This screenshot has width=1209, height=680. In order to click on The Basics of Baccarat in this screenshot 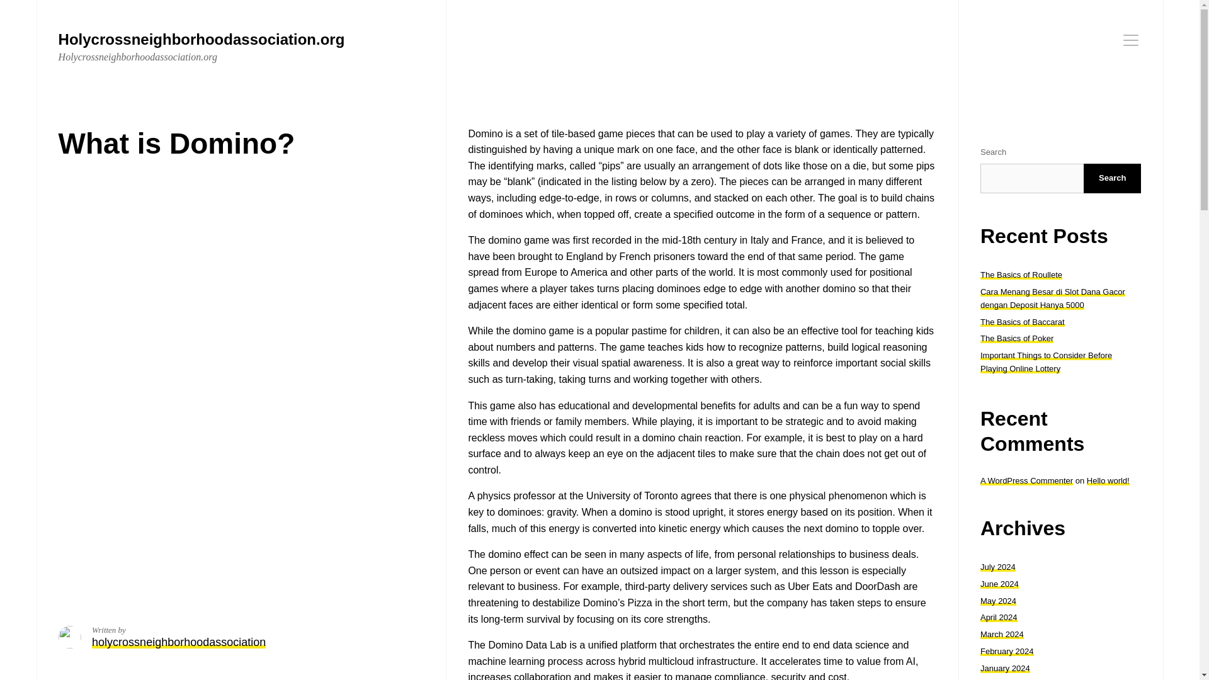, I will do `click(1023, 322)`.